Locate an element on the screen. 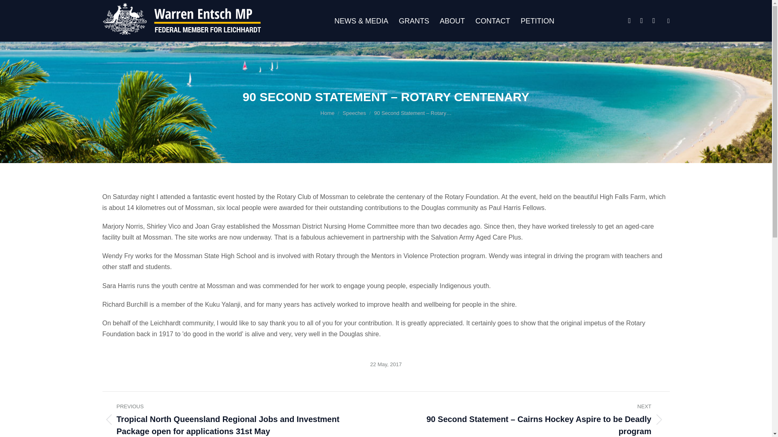  ABOUT is located at coordinates (452, 21).